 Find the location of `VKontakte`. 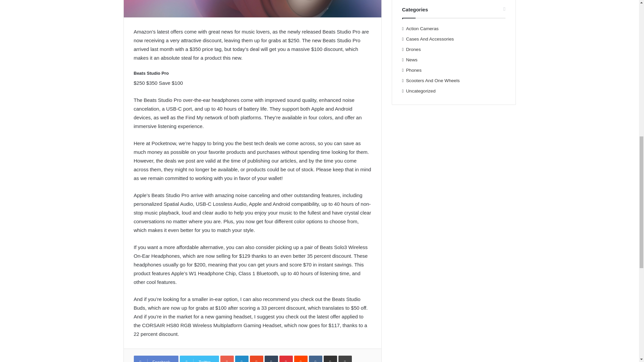

VKontakte is located at coordinates (316, 359).